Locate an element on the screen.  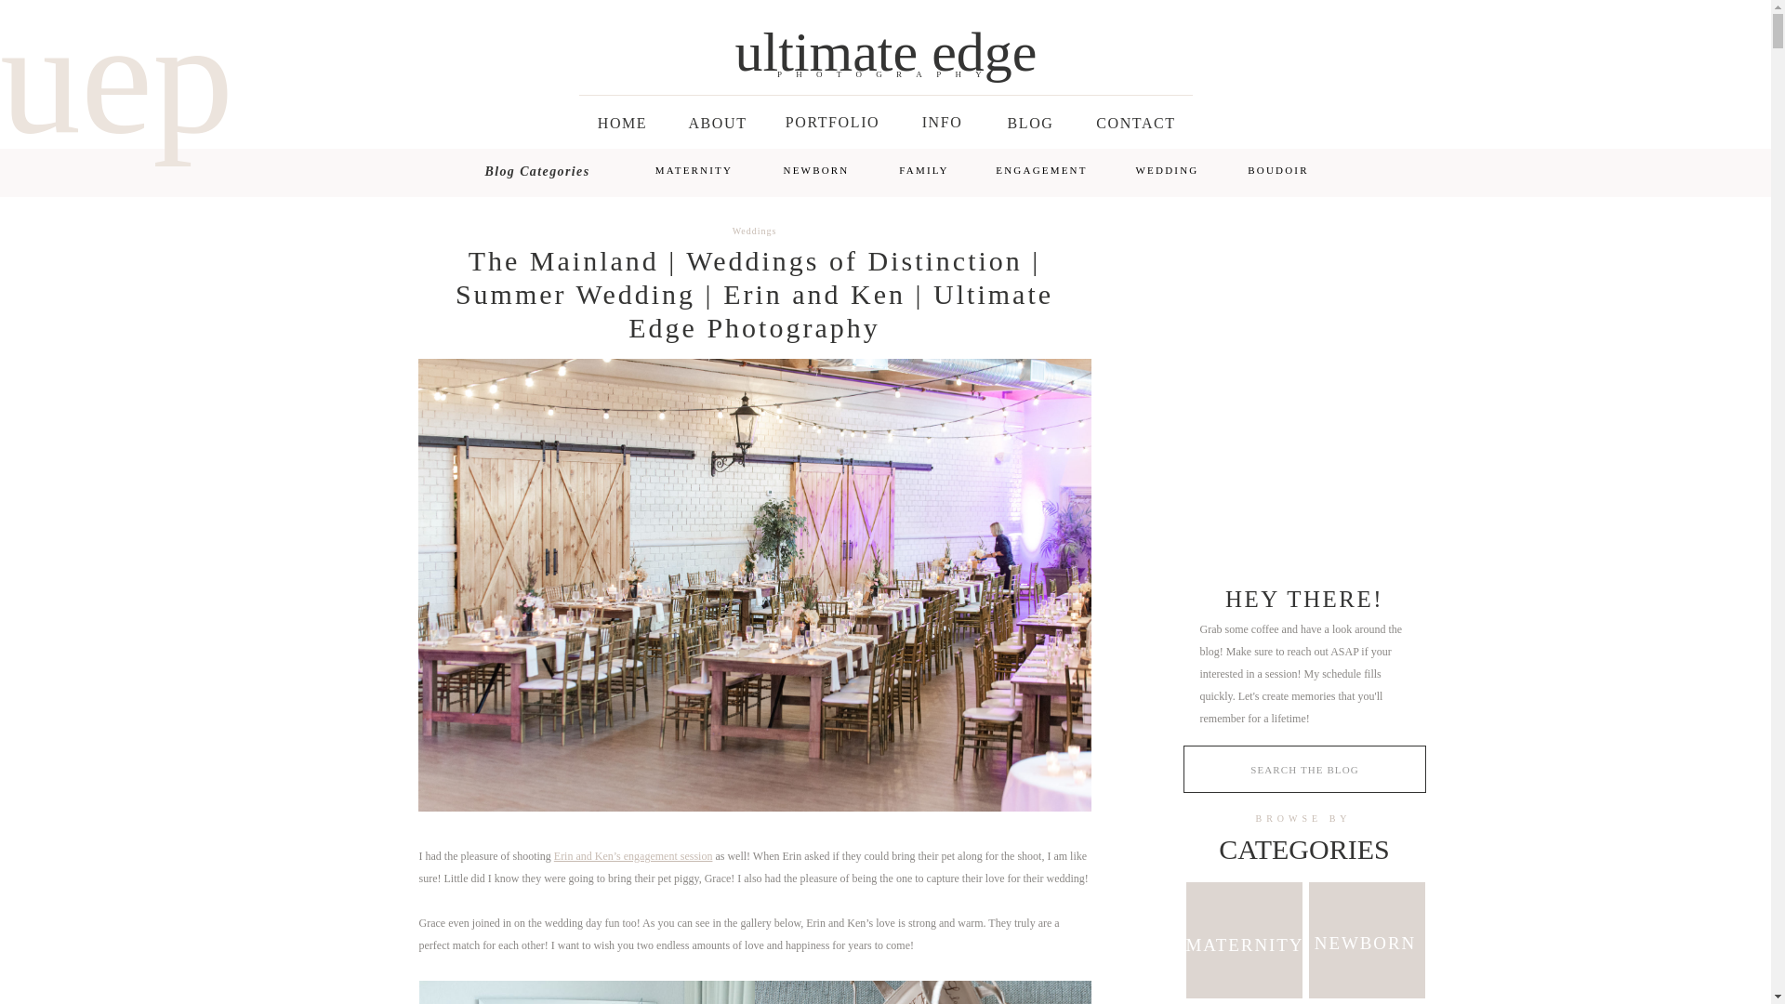
CONTACT is located at coordinates (1136, 121).